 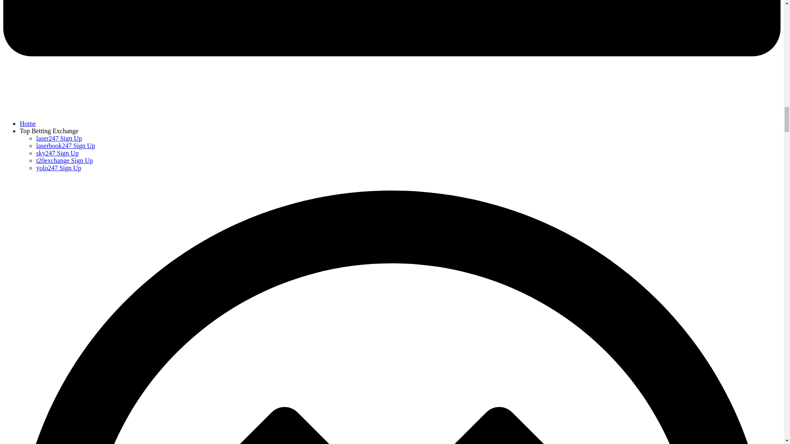 I want to click on laser247 Sign Up, so click(x=59, y=138).